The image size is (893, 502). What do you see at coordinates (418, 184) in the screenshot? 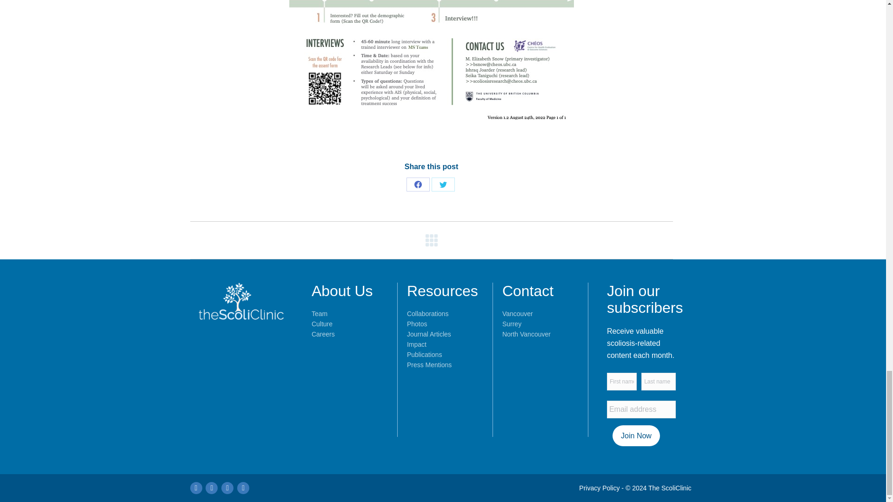
I see `Facebook` at bounding box center [418, 184].